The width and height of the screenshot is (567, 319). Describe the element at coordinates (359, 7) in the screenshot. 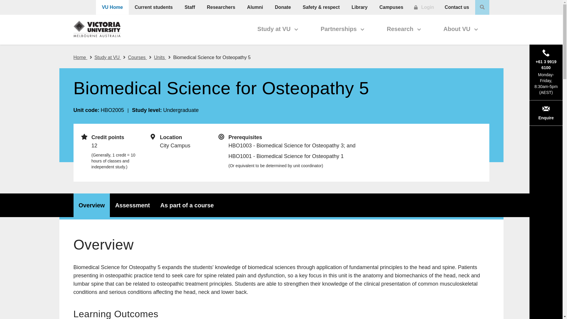

I see `Library` at that location.